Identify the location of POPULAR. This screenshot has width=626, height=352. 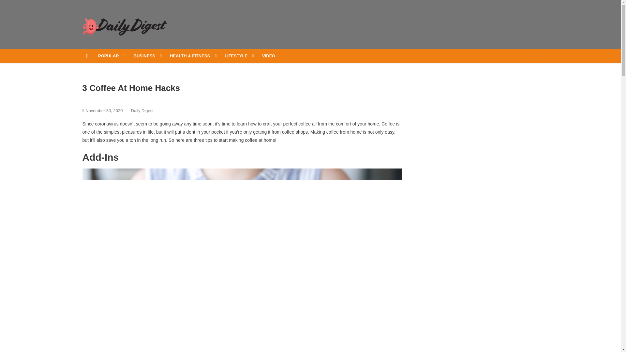
(111, 56).